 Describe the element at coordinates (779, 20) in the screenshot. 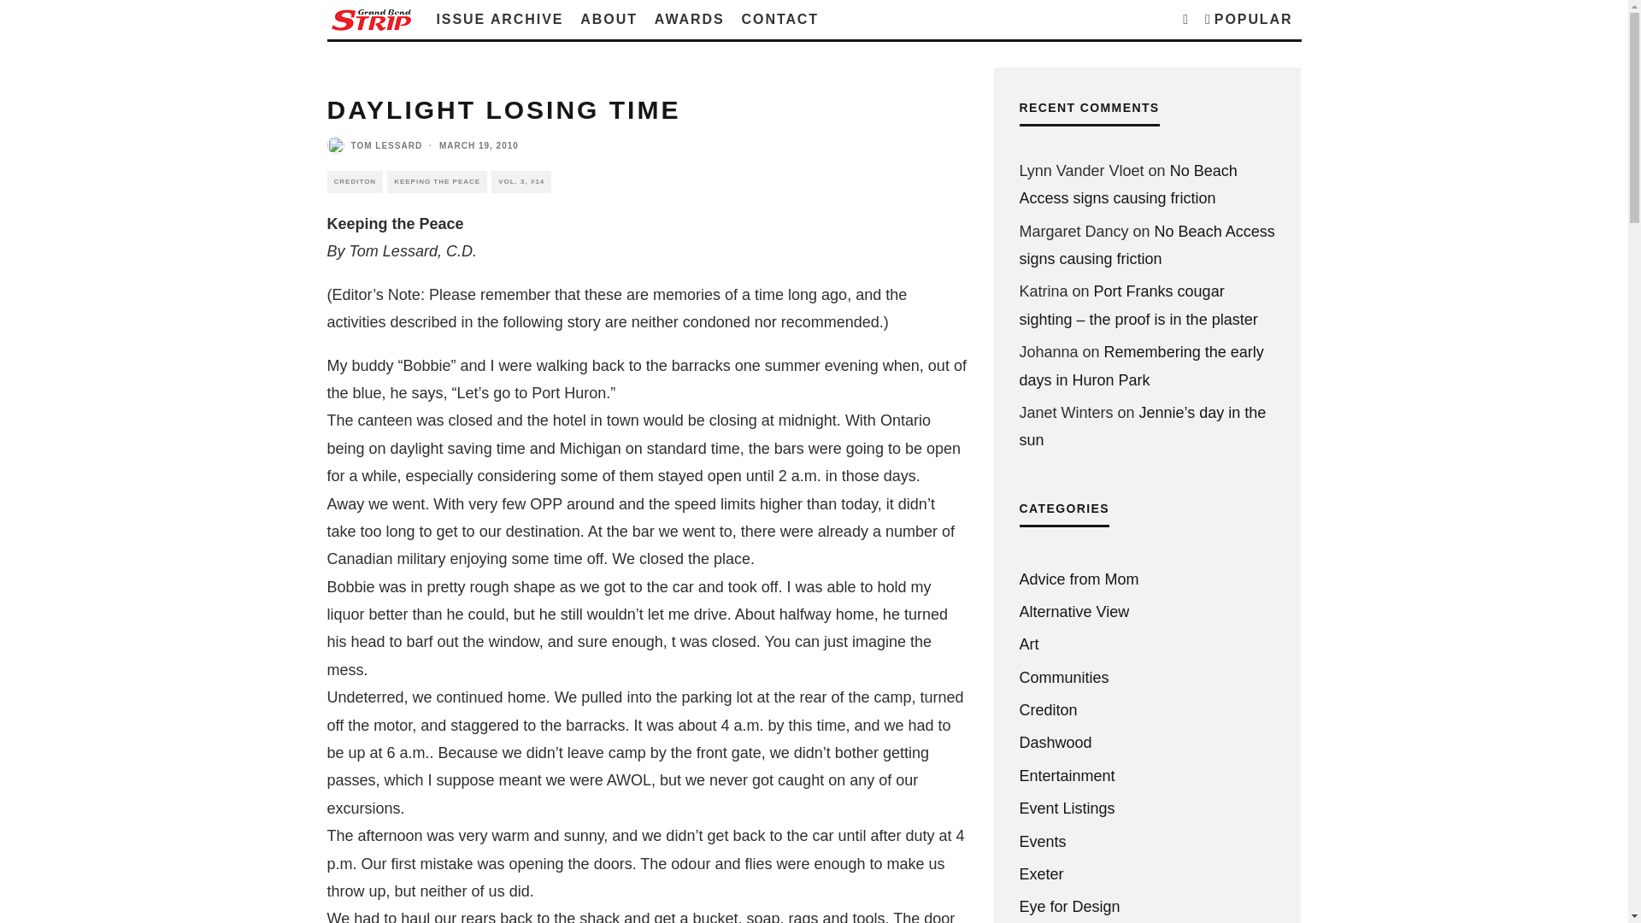

I see `CONTACT` at that location.